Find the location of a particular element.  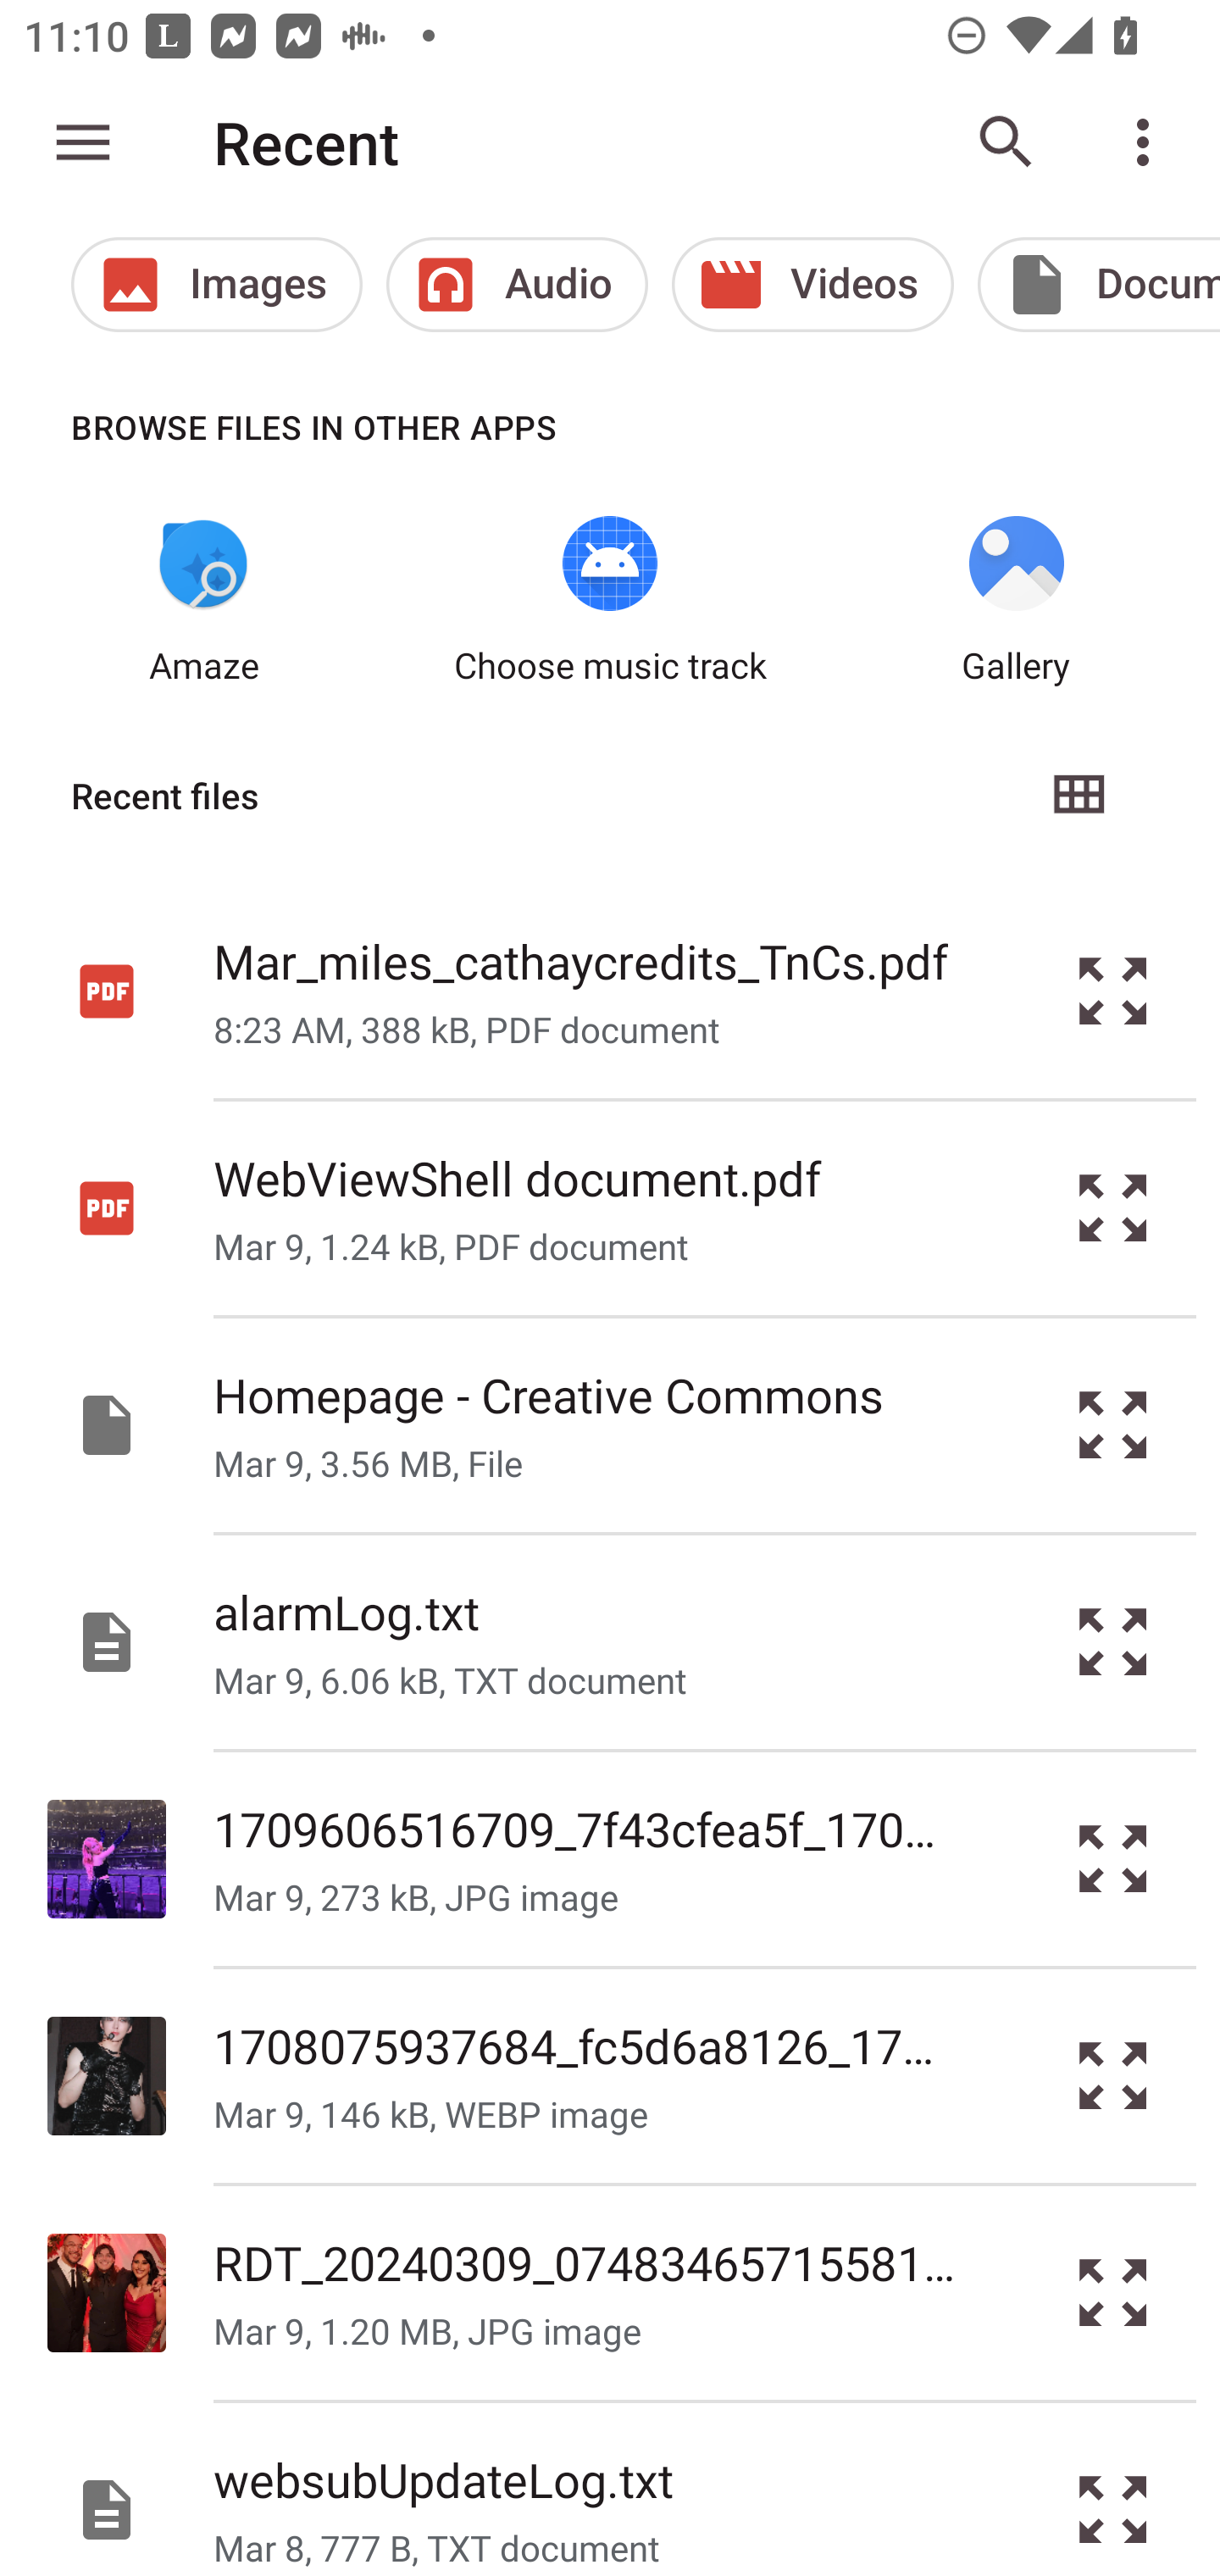

Choose music track is located at coordinates (610, 601).